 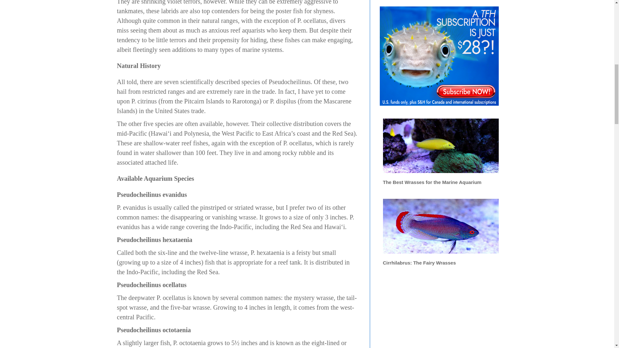 I want to click on Cirrhilabrus: The Fairy Wrasses, so click(x=441, y=11).